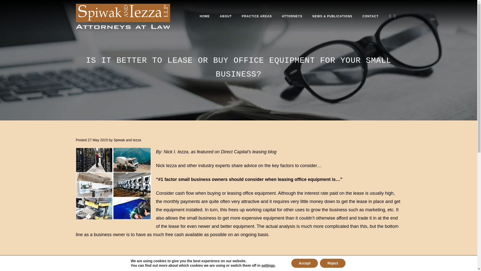 The width and height of the screenshot is (481, 271). Describe the element at coordinates (371, 16) in the screenshot. I see `CONTACT` at that location.